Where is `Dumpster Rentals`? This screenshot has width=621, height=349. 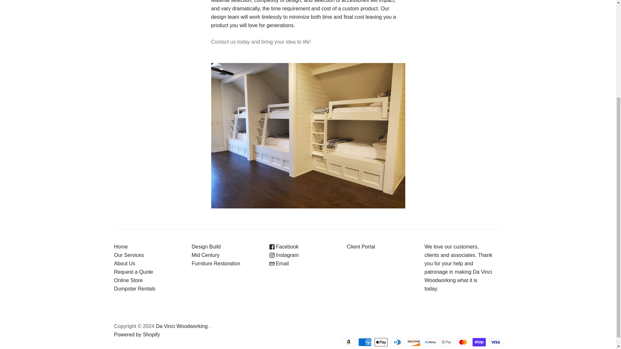 Dumpster Rentals is located at coordinates (135, 288).